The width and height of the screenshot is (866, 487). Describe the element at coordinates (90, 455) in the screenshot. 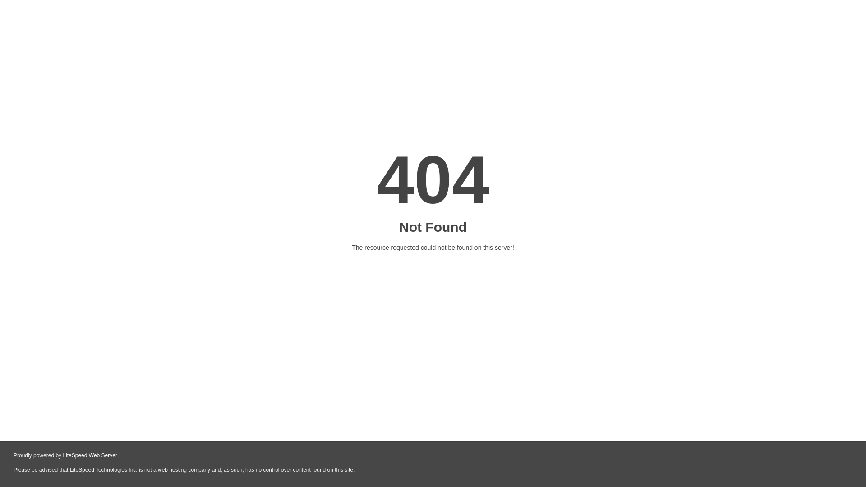

I see `LiteSpeed Web Server` at that location.